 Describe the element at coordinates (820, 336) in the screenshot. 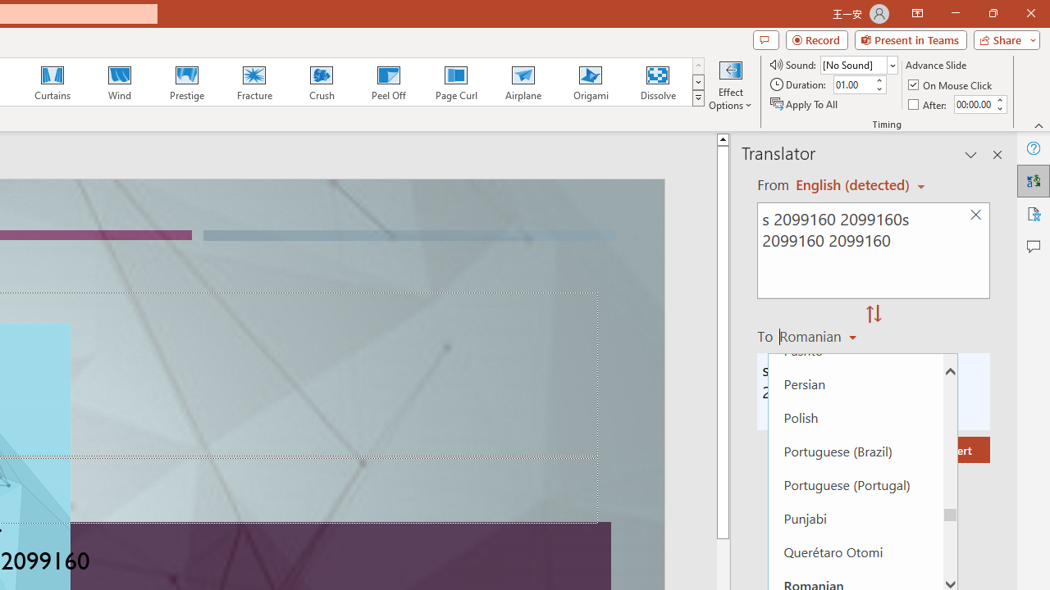

I see `Romanian` at that location.